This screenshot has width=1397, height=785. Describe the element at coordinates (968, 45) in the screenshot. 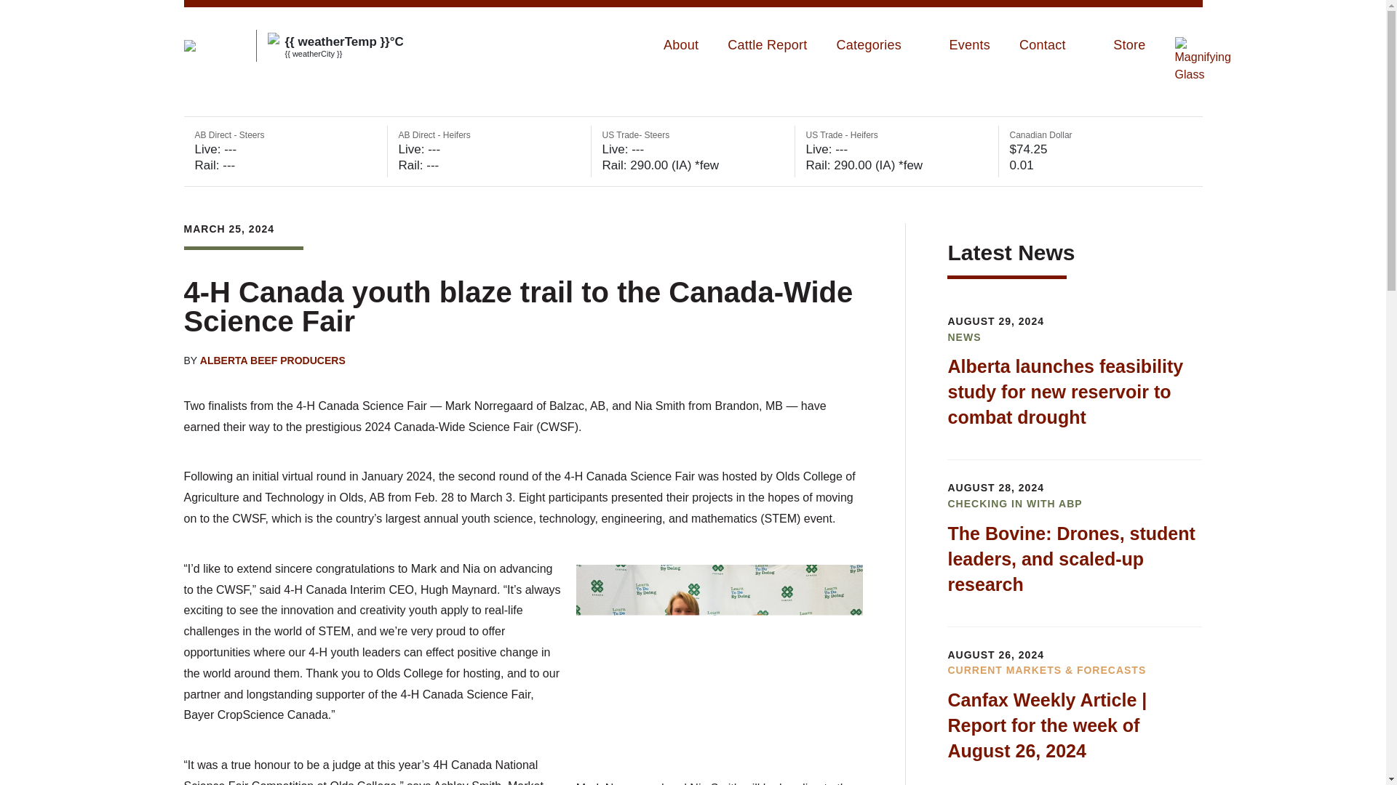

I see `Events` at that location.